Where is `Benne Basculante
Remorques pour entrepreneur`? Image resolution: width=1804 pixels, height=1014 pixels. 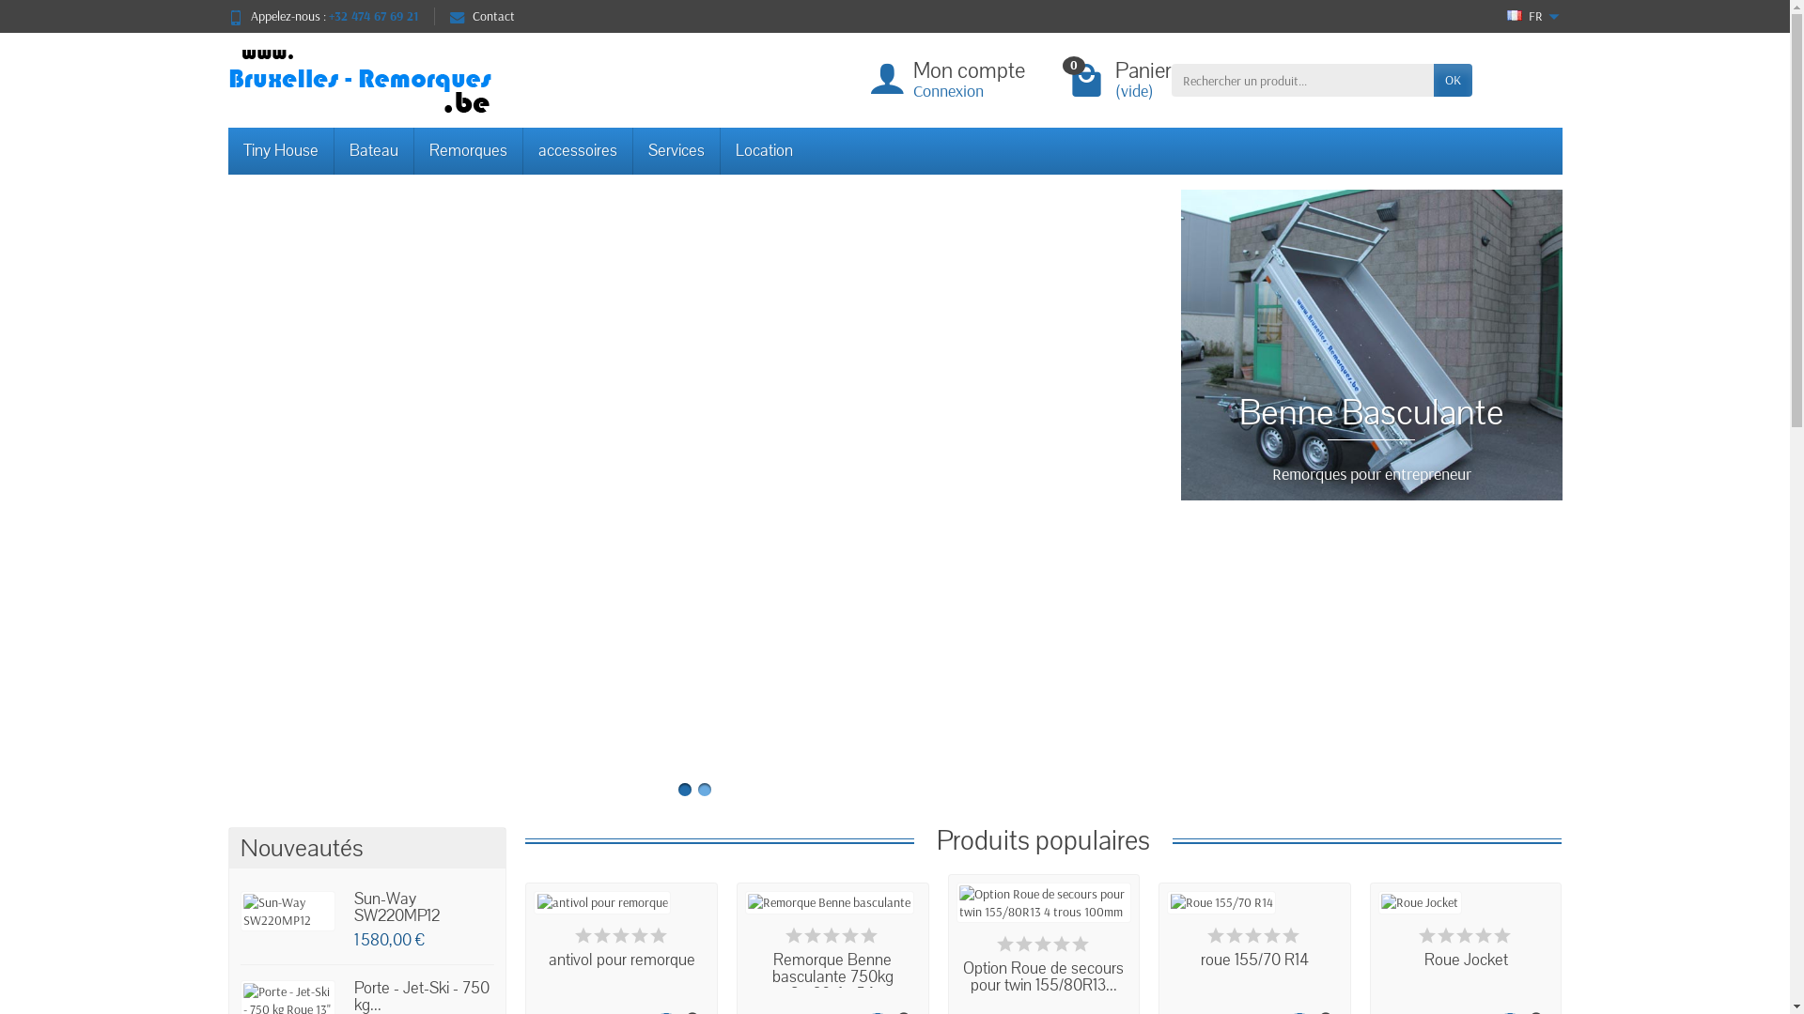 Benne Basculante
Remorques pour entrepreneur is located at coordinates (1371, 346).